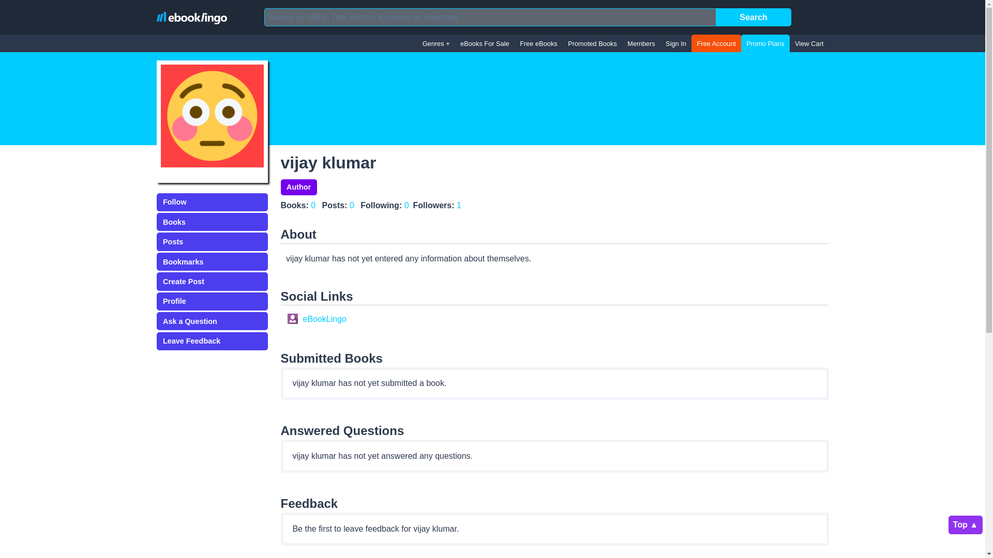 The image size is (993, 558). Describe the element at coordinates (809, 43) in the screenshot. I see `View Your eBookLingo Shopping Cart Link` at that location.